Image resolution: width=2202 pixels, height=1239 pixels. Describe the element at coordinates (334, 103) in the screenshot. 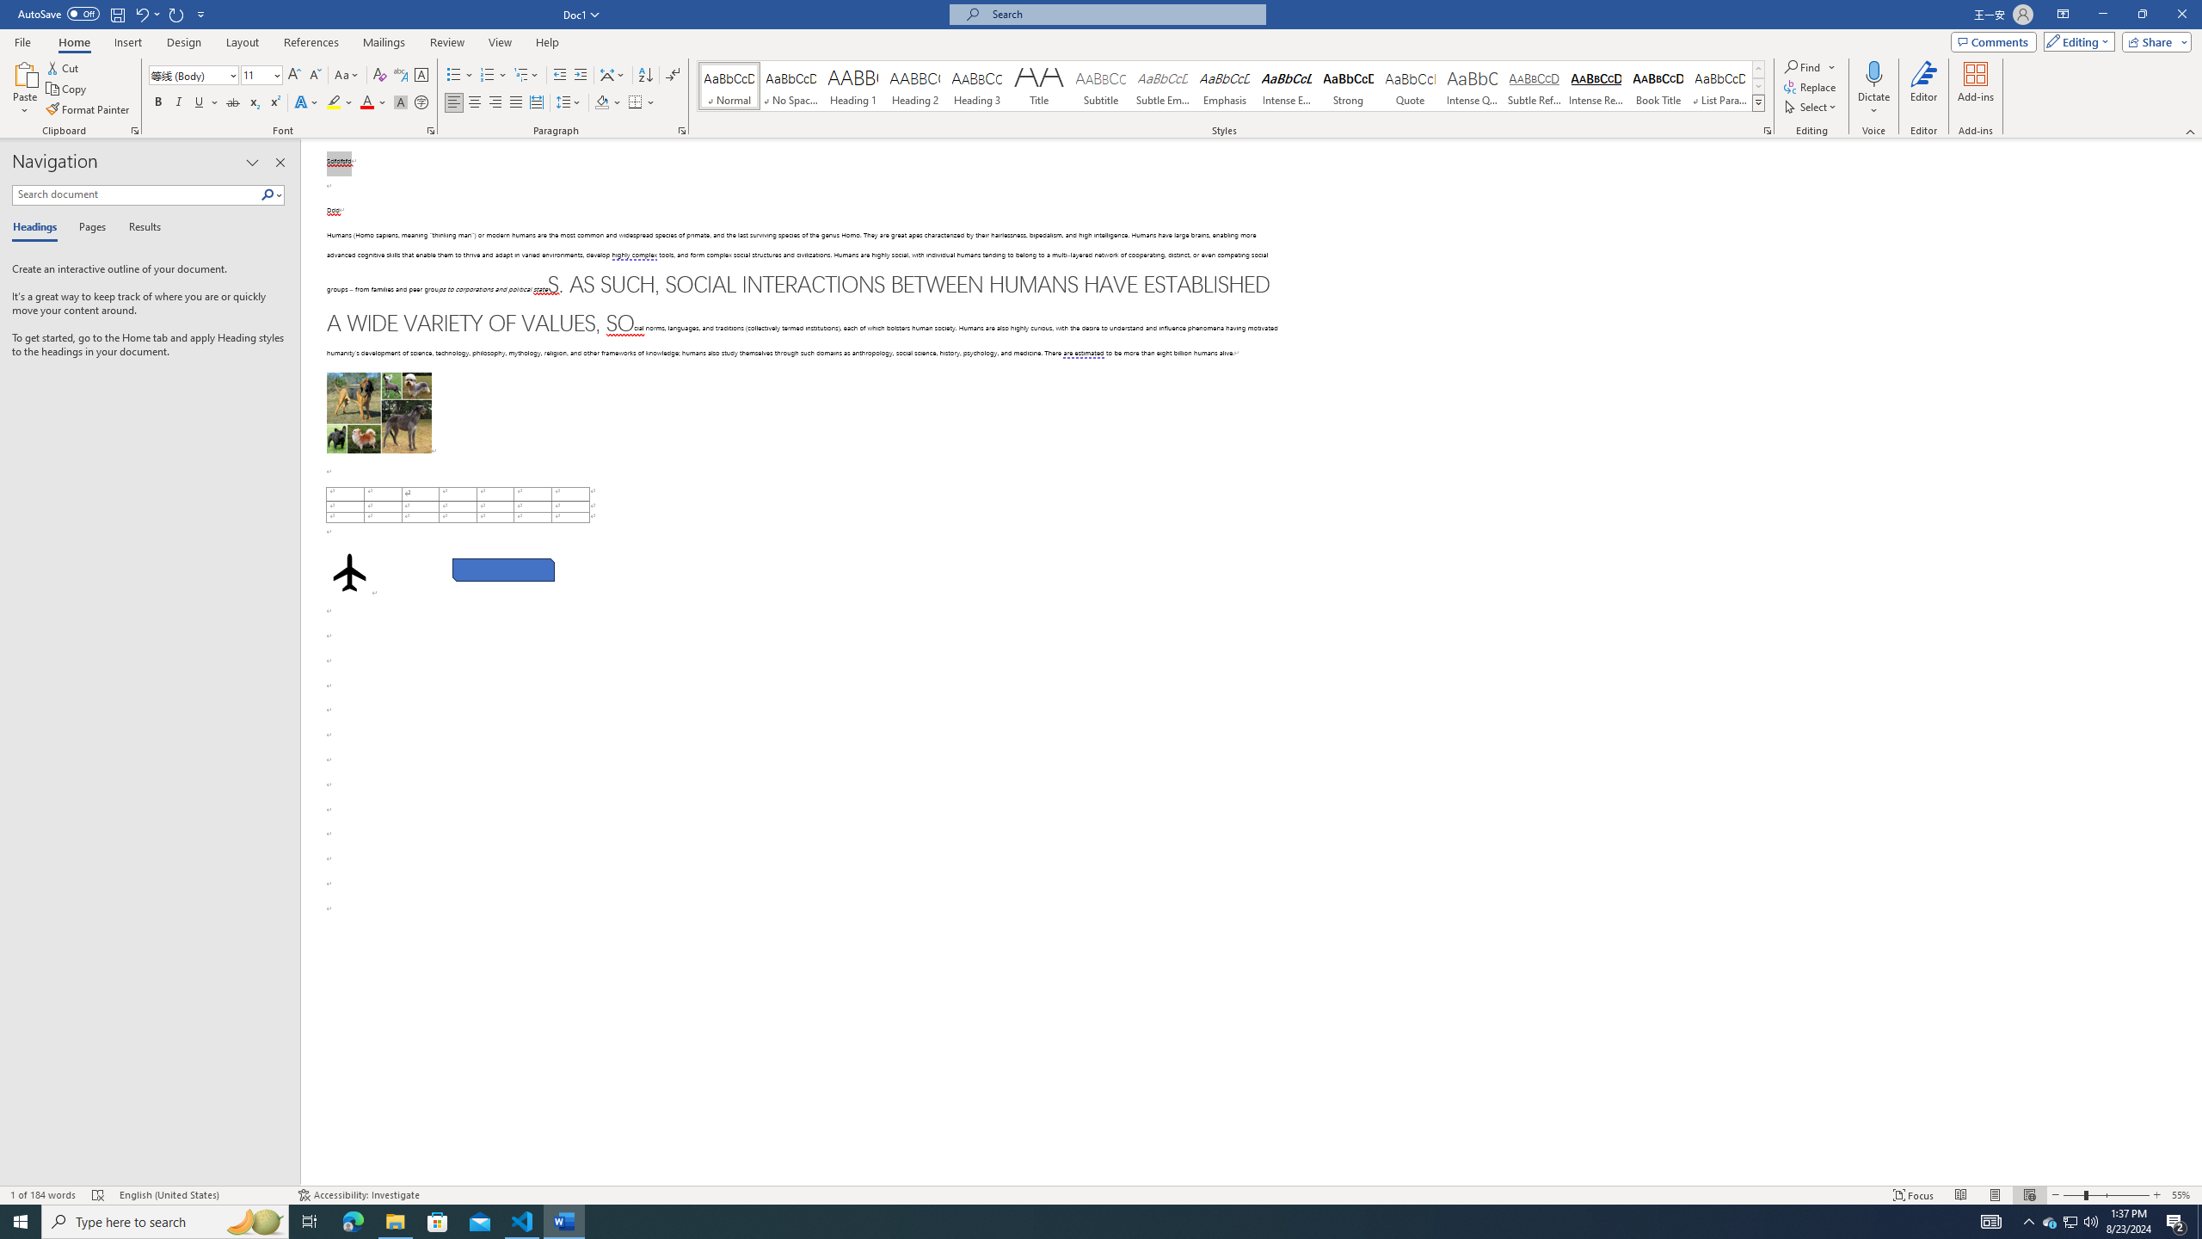

I see `Text Highlight Color Yellow` at that location.